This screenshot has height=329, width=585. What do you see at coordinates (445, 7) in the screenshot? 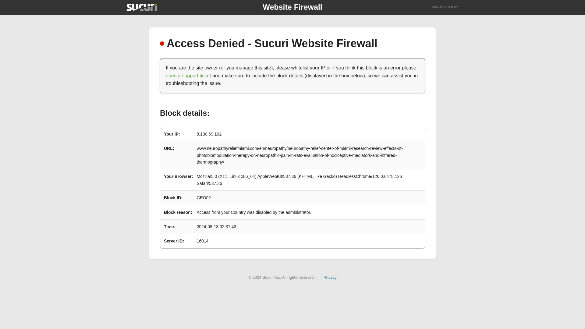
I see `Back to sucuri.net` at bounding box center [445, 7].